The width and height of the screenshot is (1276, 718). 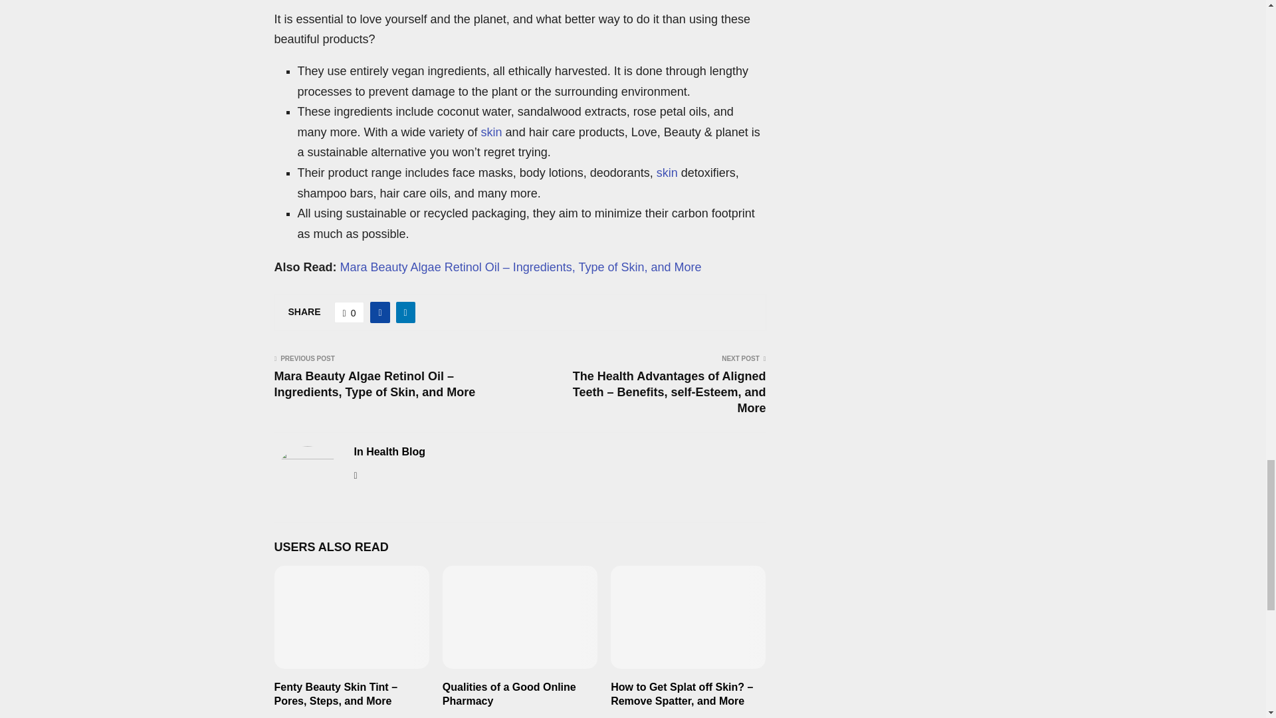 I want to click on 0, so click(x=350, y=312).